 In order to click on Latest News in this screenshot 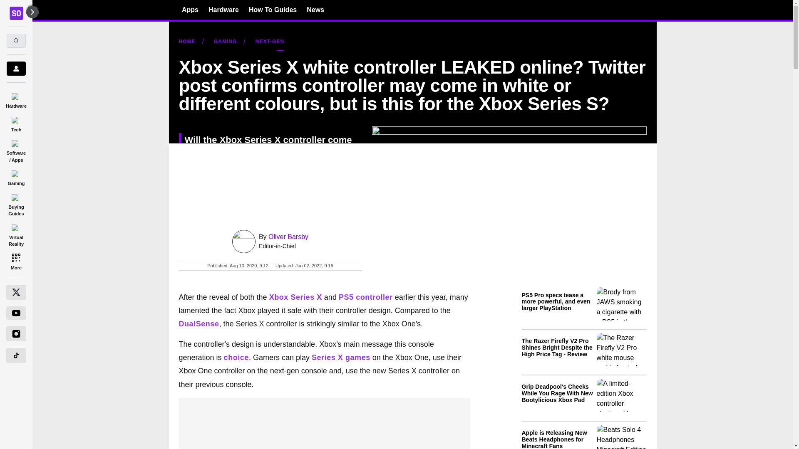, I will do `click(584, 366)`.